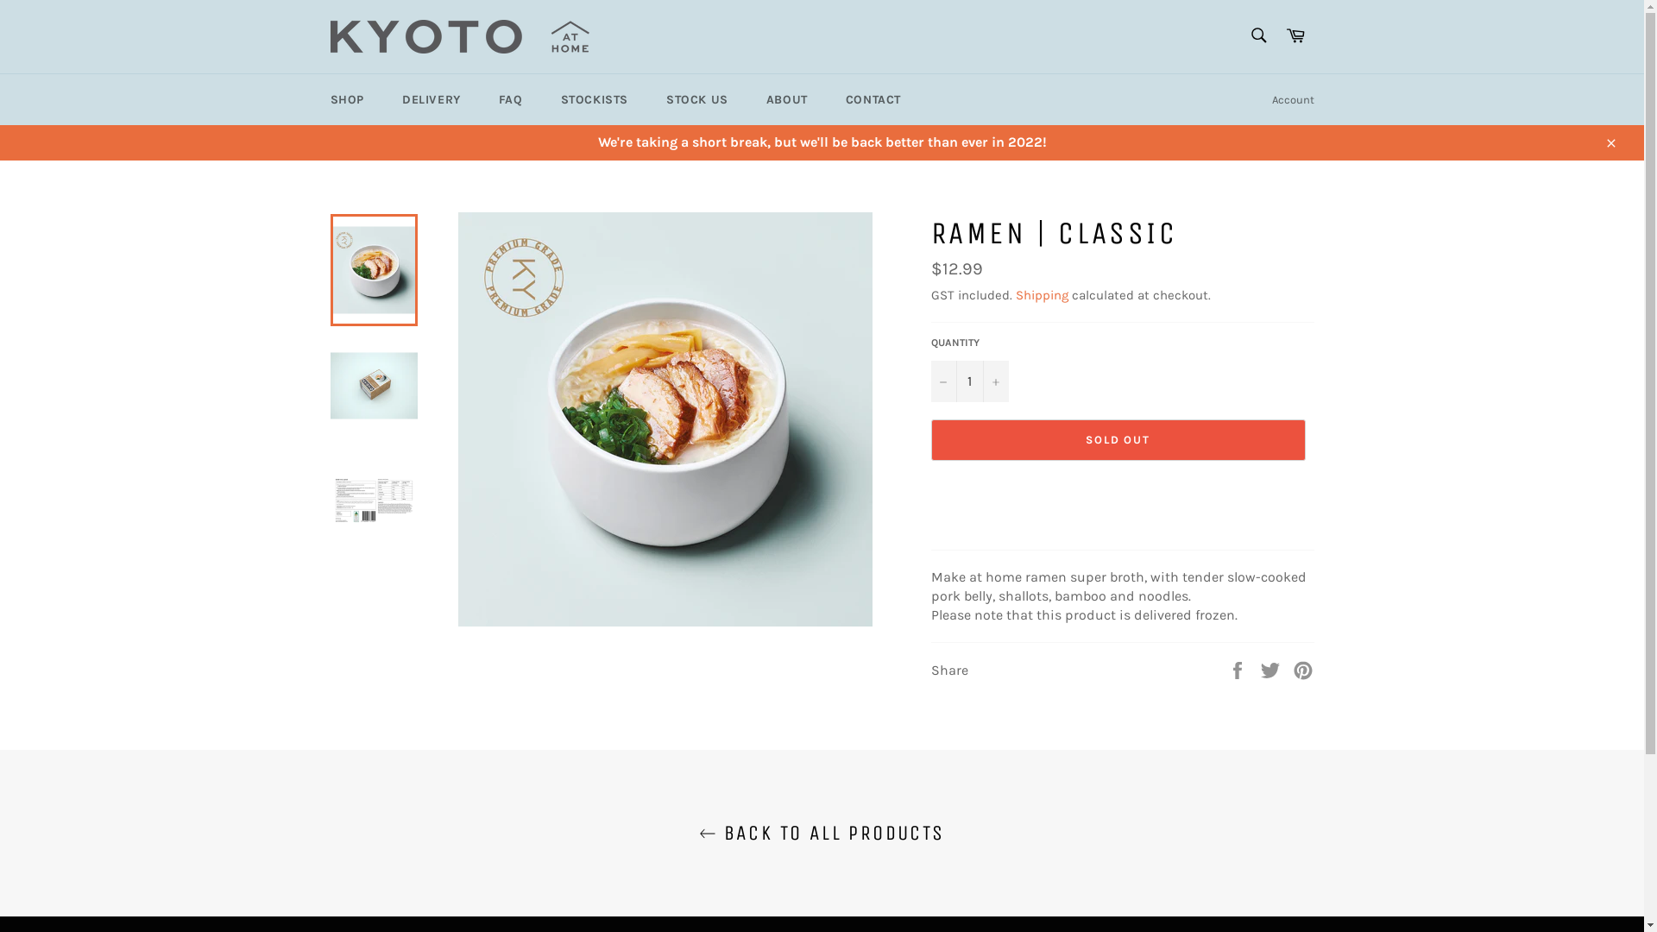 The width and height of the screenshot is (1657, 932). Describe the element at coordinates (1118, 440) in the screenshot. I see `SOLD OUT` at that location.